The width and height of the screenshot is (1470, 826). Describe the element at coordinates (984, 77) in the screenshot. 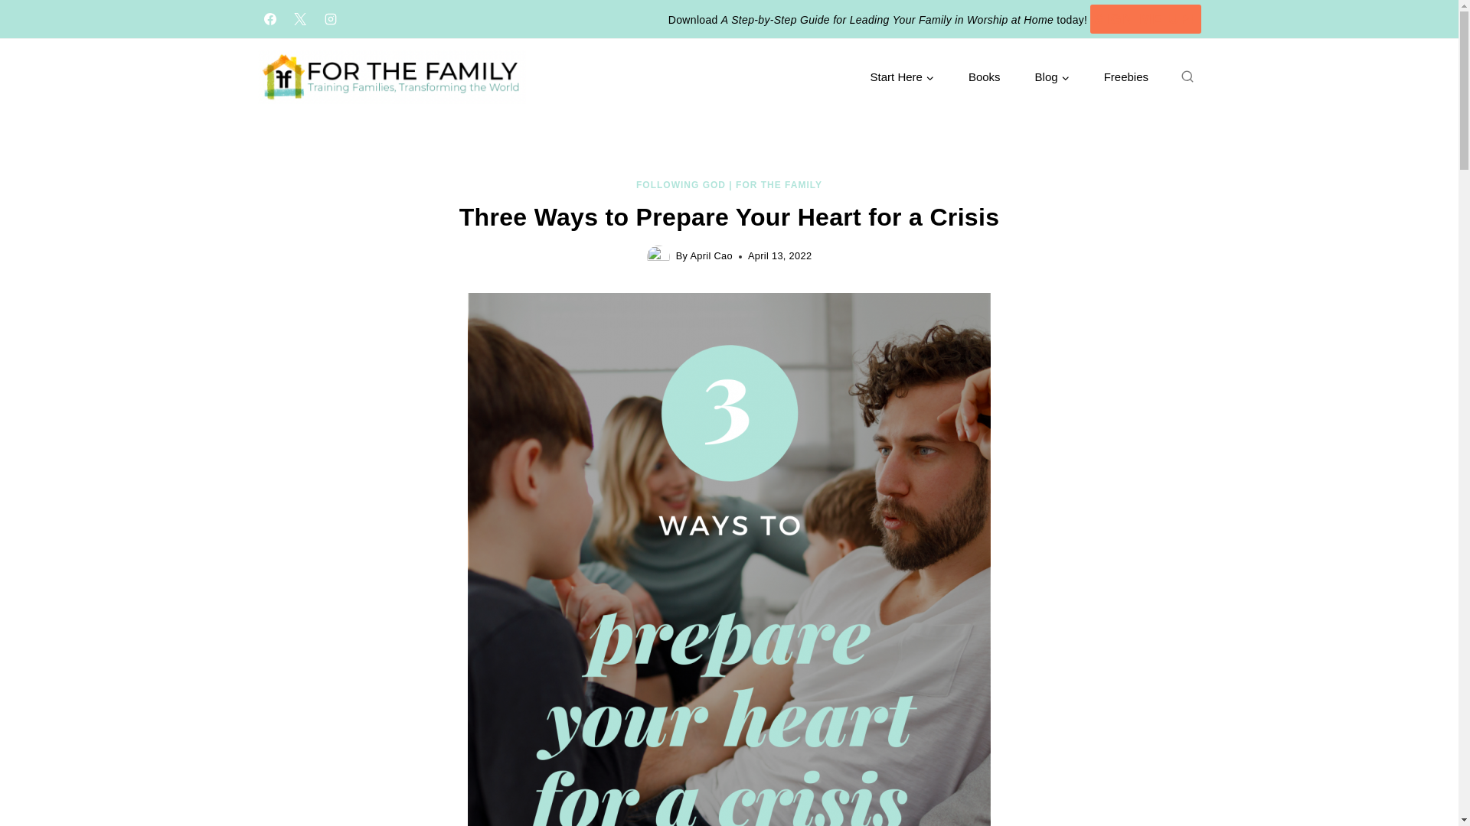

I see `Books` at that location.